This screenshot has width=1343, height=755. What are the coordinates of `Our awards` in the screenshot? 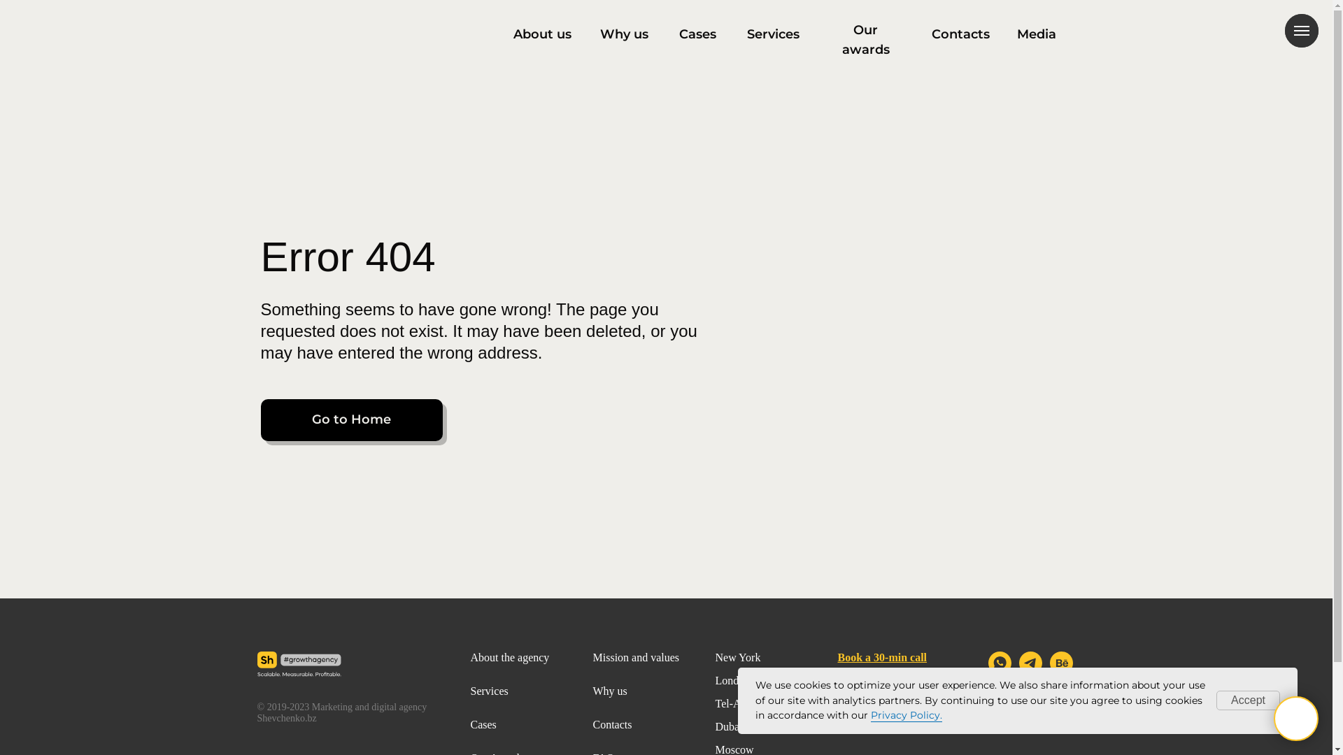 It's located at (866, 41).